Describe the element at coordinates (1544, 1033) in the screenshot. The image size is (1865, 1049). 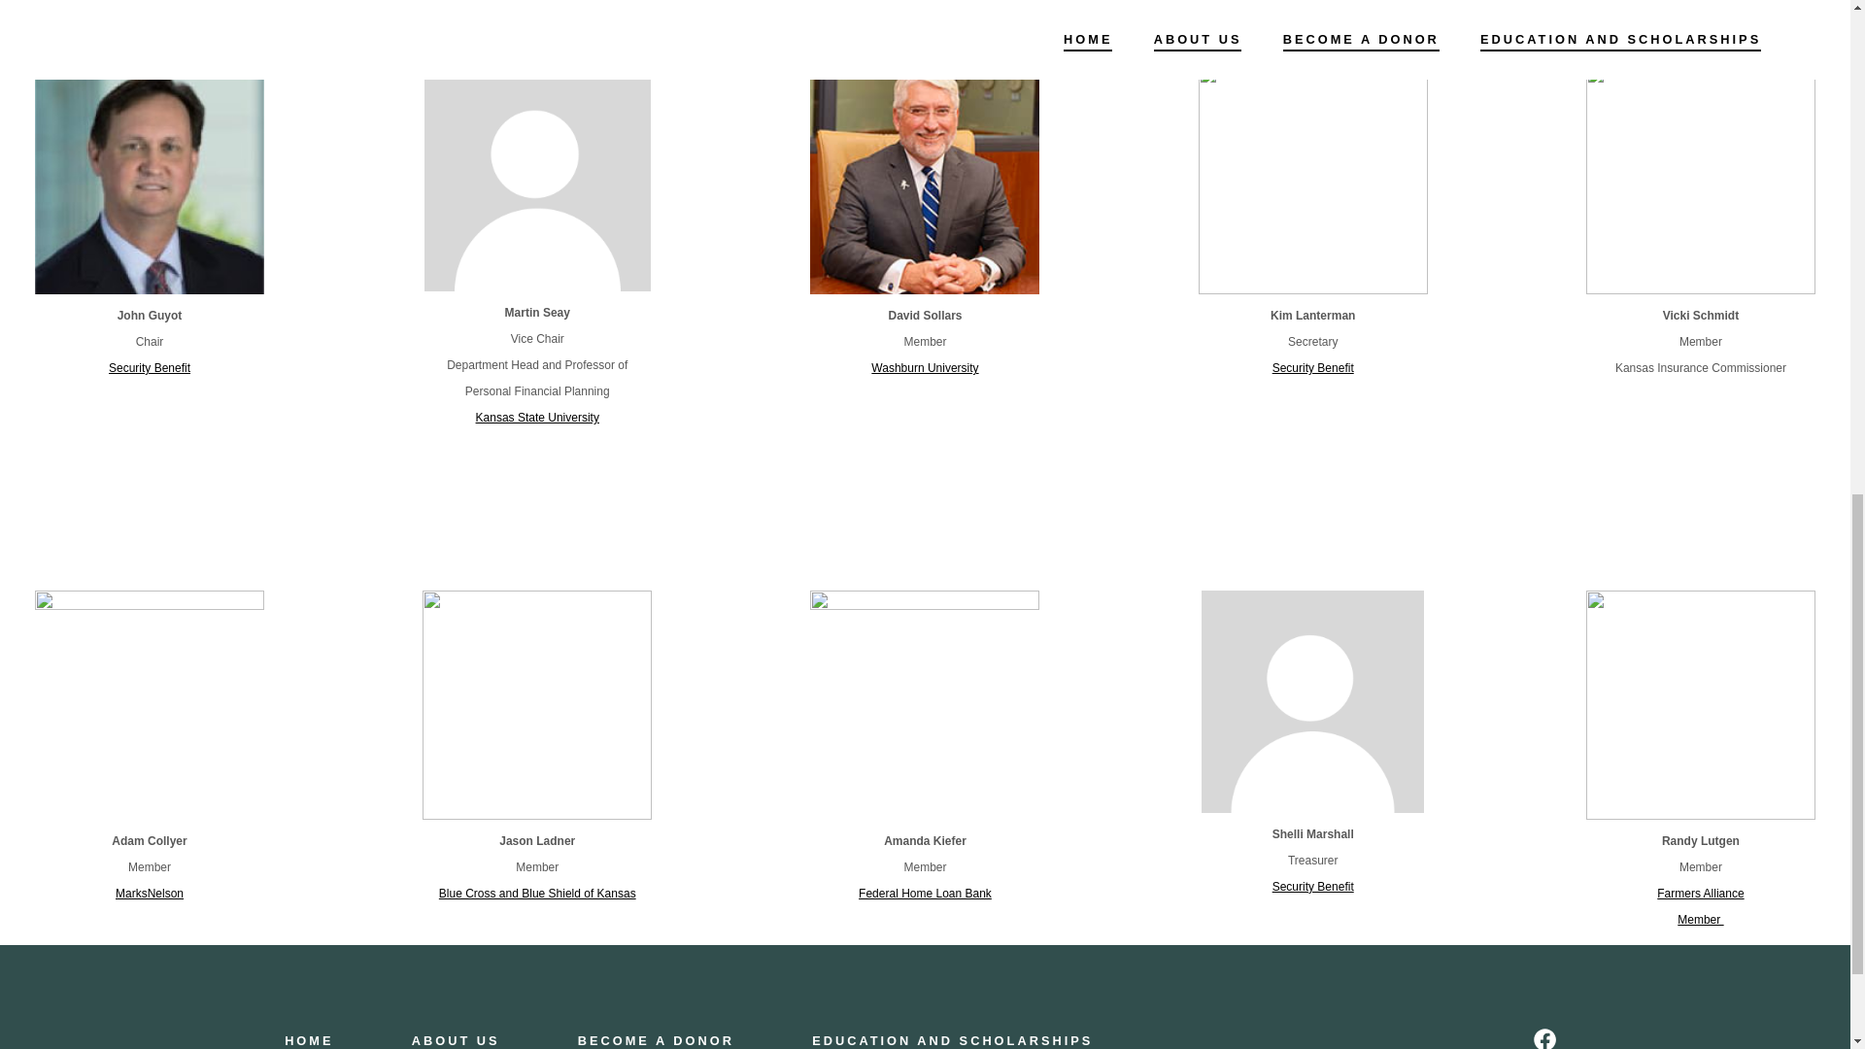
I see `HOME` at that location.